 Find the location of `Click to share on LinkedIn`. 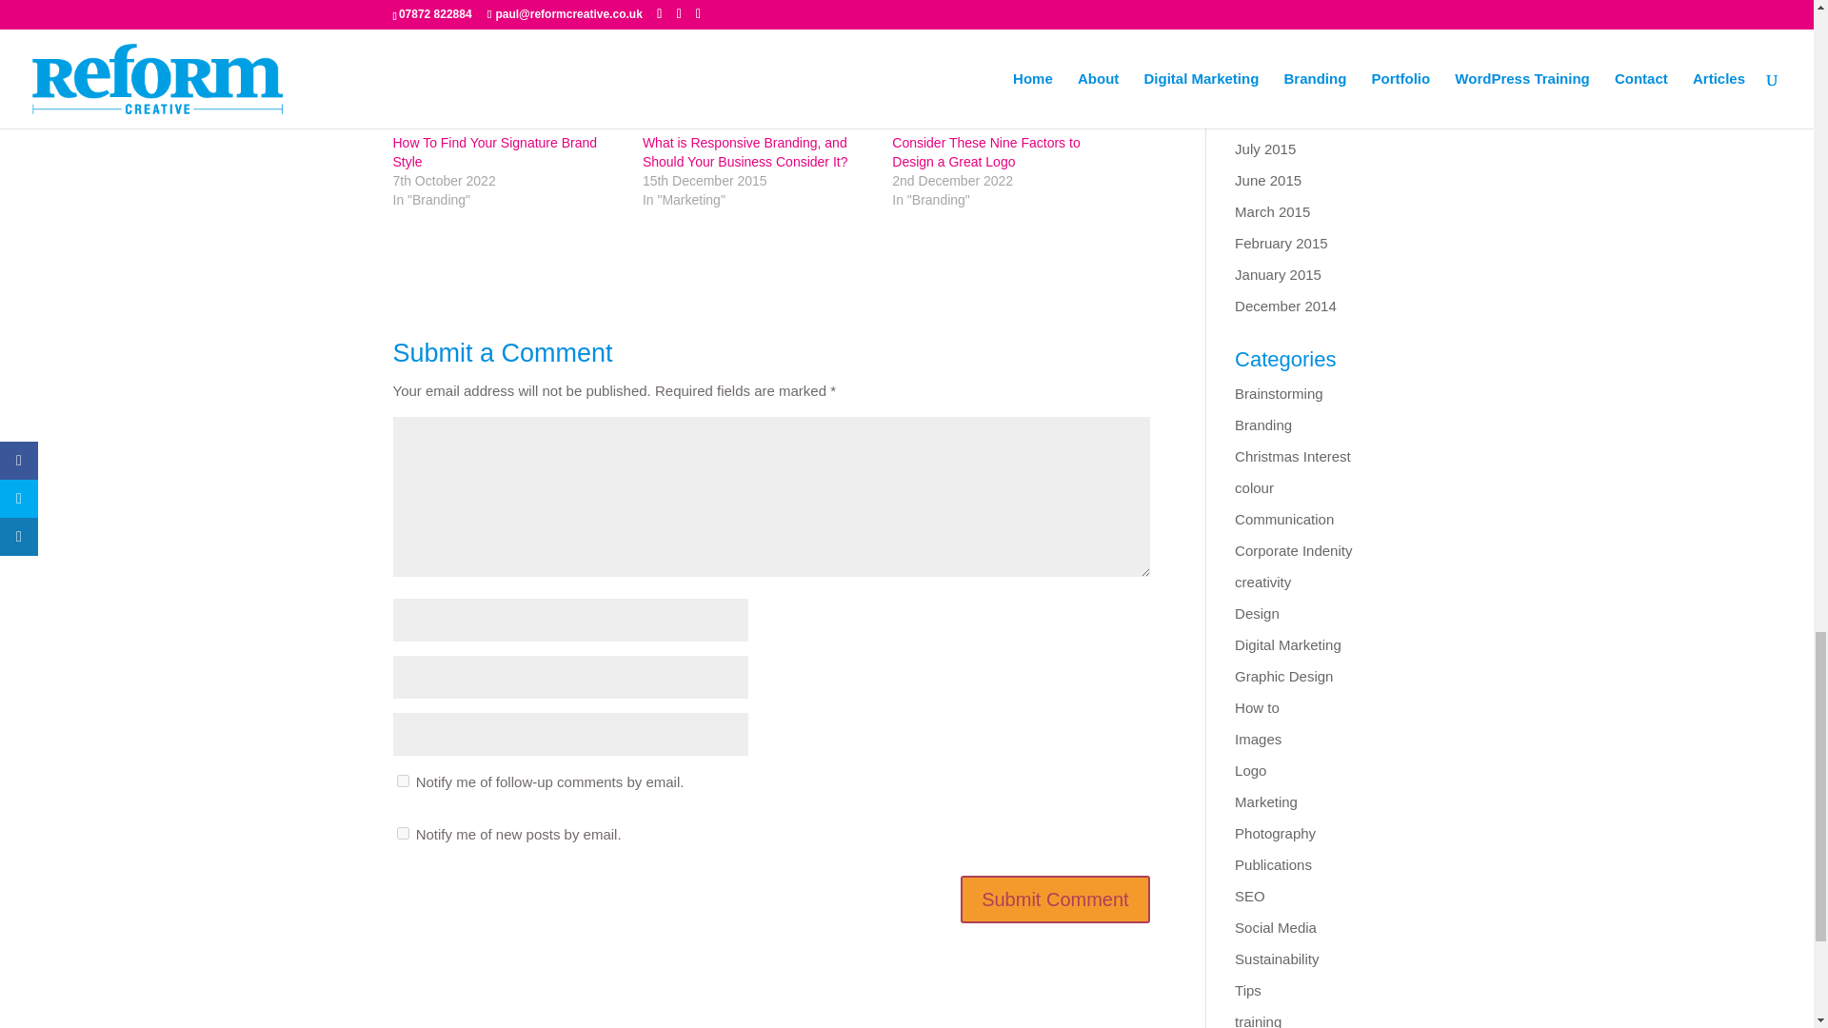

Click to share on LinkedIn is located at coordinates (436, 32).